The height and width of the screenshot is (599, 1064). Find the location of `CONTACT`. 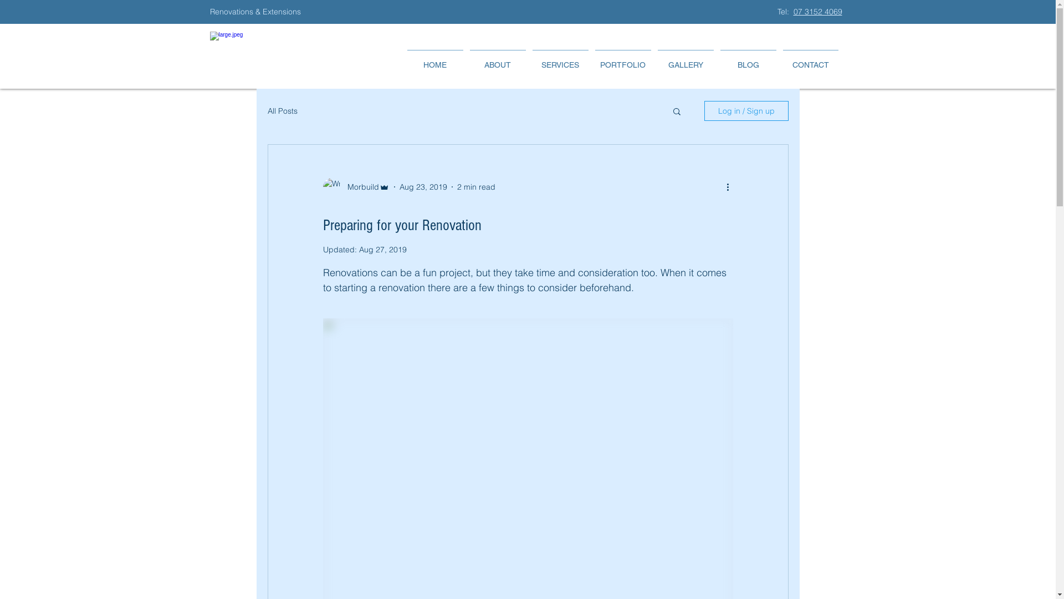

CONTACT is located at coordinates (810, 60).